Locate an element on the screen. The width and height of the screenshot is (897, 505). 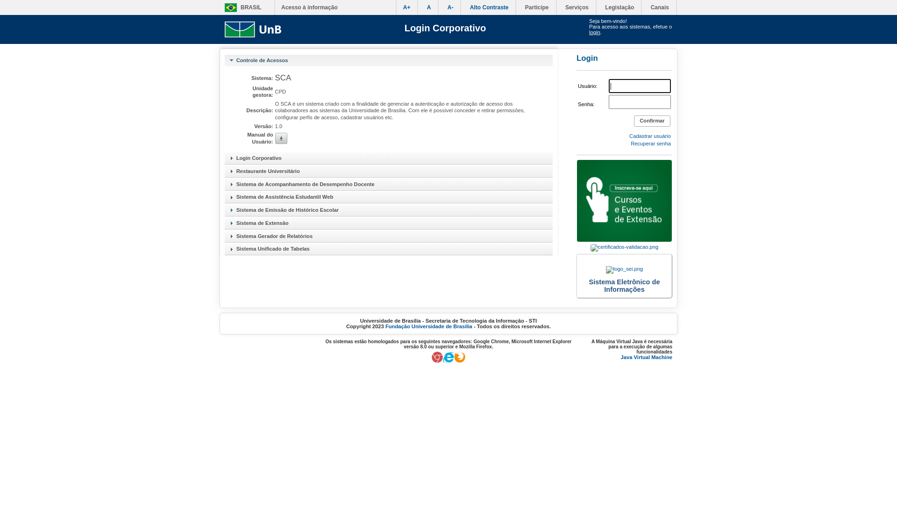
A- is located at coordinates (450, 7).